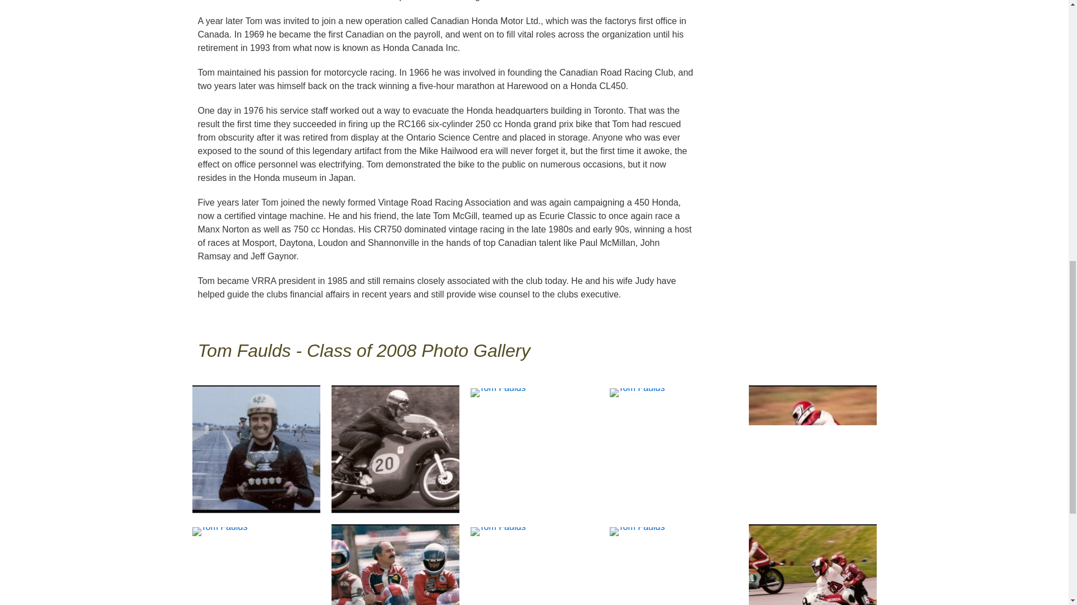 Image resolution: width=1077 pixels, height=605 pixels. Describe the element at coordinates (394, 448) in the screenshot. I see `Tom Faulds` at that location.